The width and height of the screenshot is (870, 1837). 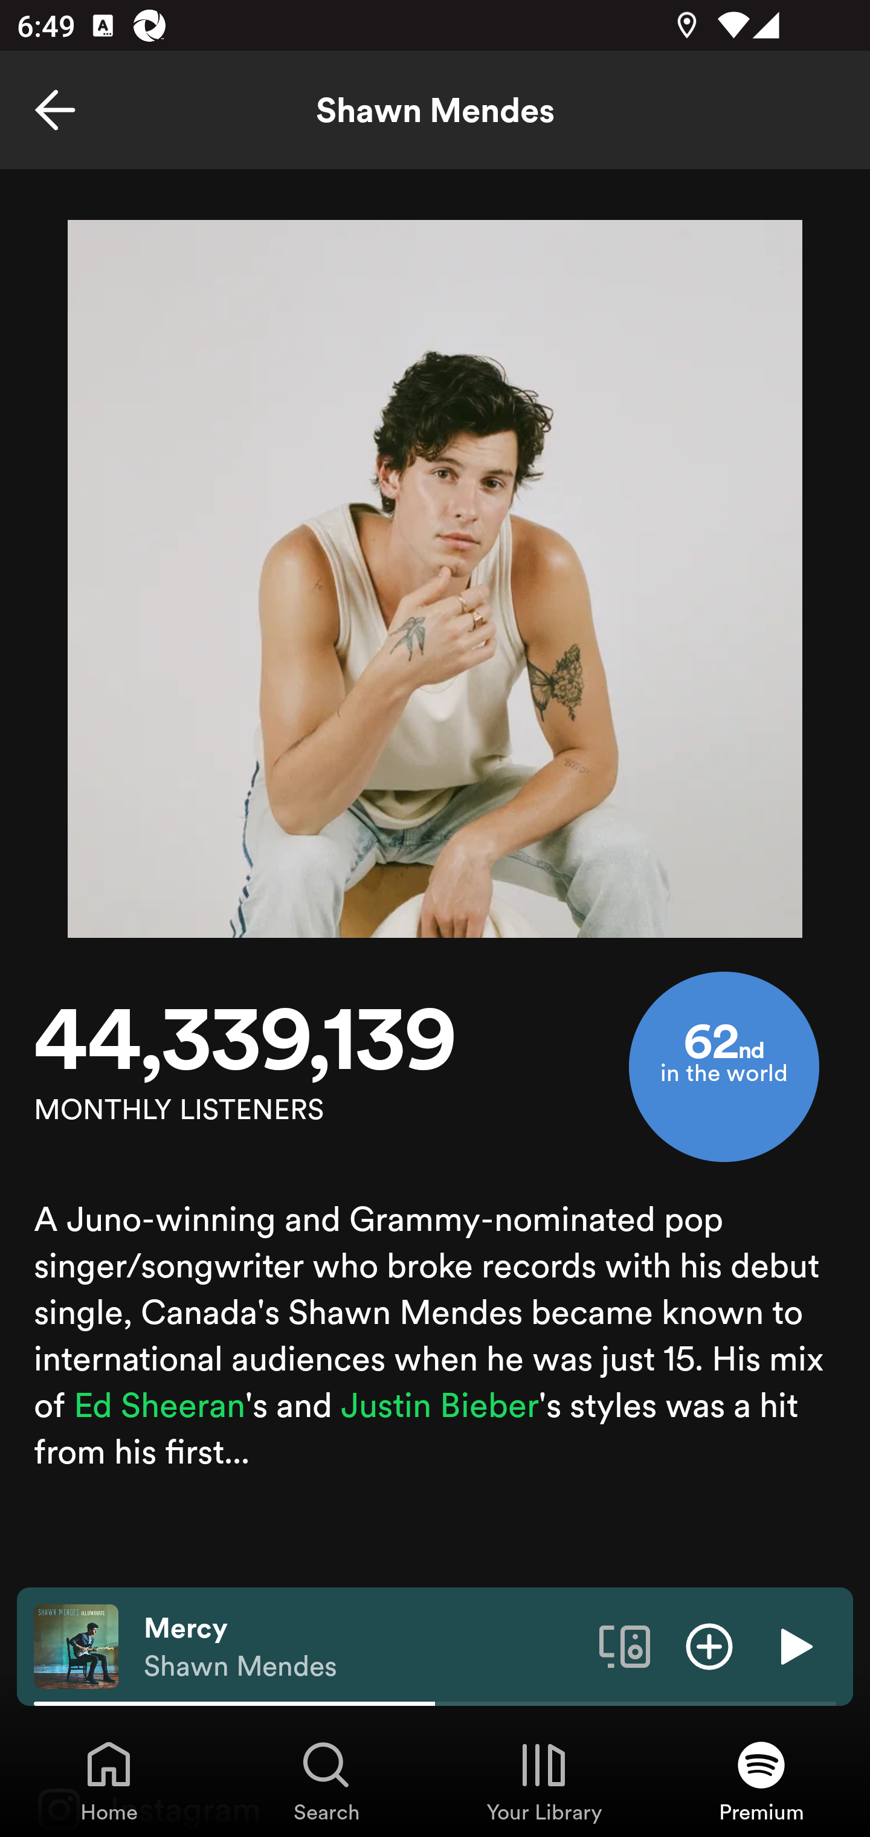 I want to click on Add item, so click(x=709, y=1645).